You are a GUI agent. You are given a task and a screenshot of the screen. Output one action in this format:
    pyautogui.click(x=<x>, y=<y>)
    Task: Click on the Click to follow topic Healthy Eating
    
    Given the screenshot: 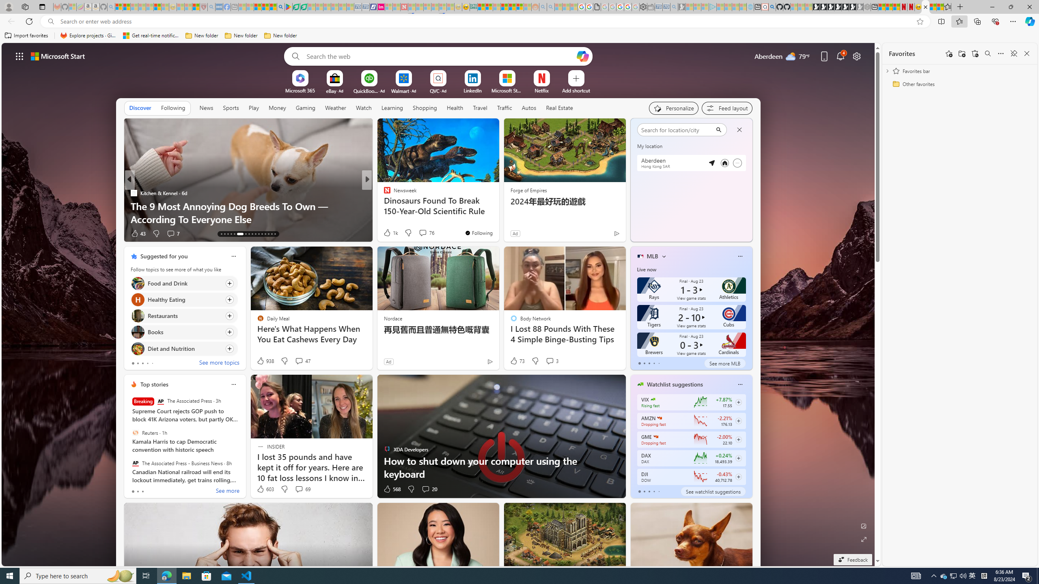 What is the action you would take?
    pyautogui.click(x=184, y=299)
    